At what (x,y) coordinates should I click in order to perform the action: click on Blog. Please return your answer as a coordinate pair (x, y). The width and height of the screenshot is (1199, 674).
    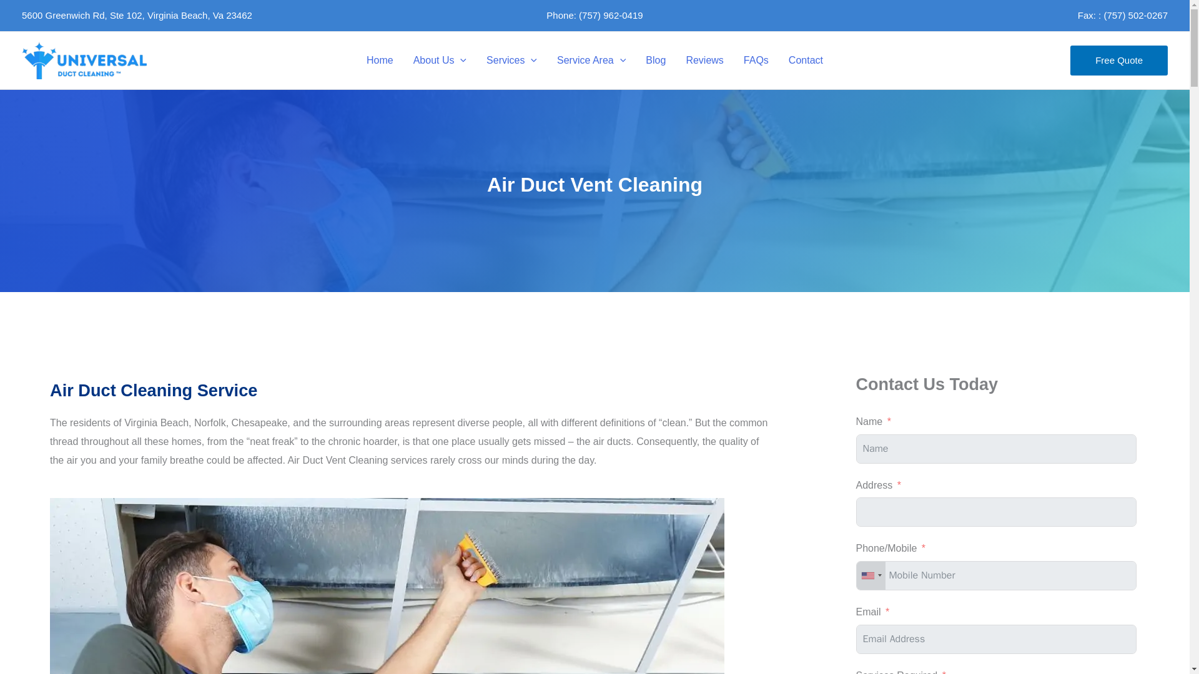
    Looking at the image, I should click on (656, 60).